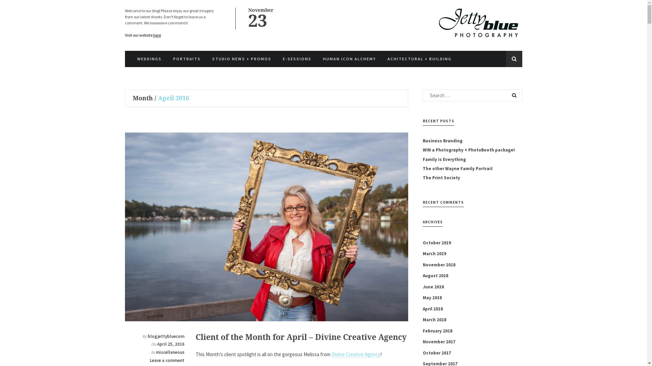  What do you see at coordinates (439, 342) in the screenshot?
I see `November 2017` at bounding box center [439, 342].